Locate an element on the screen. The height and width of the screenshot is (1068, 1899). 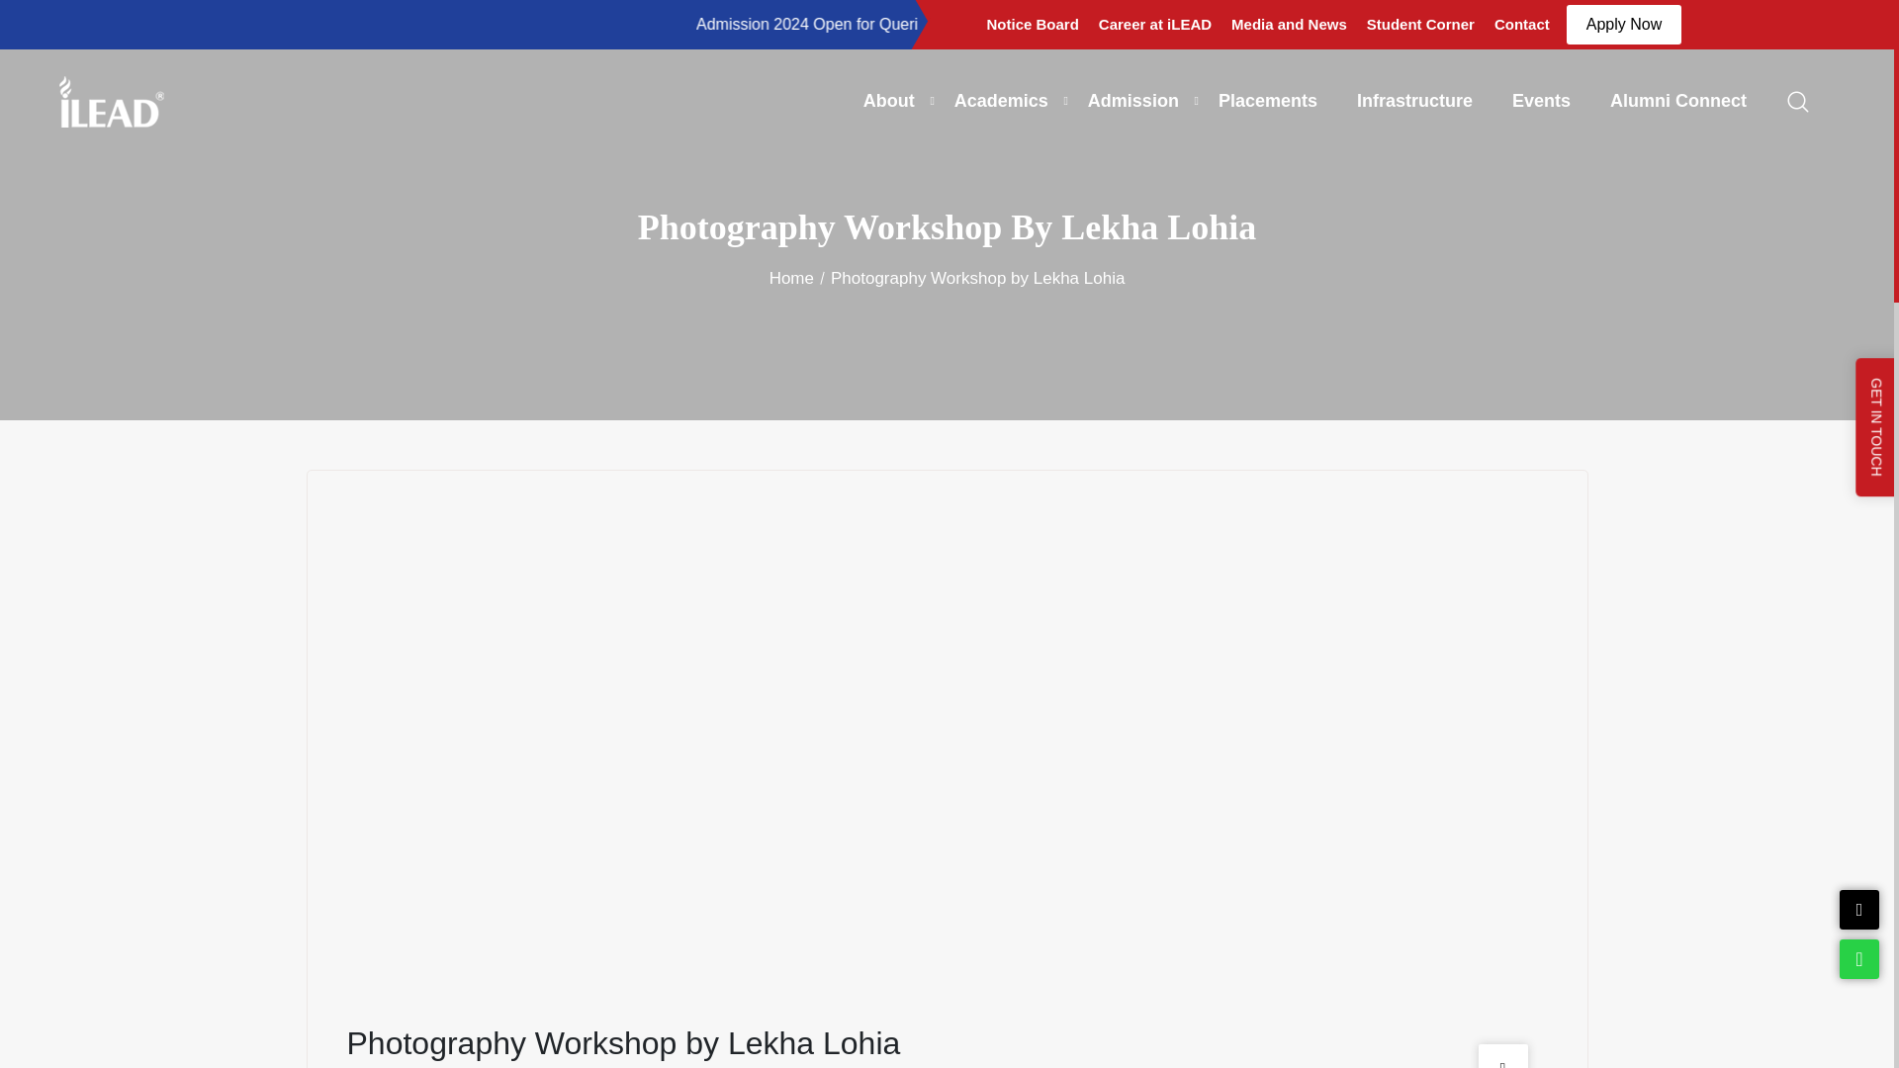
LogoH1 is located at coordinates (111, 101).